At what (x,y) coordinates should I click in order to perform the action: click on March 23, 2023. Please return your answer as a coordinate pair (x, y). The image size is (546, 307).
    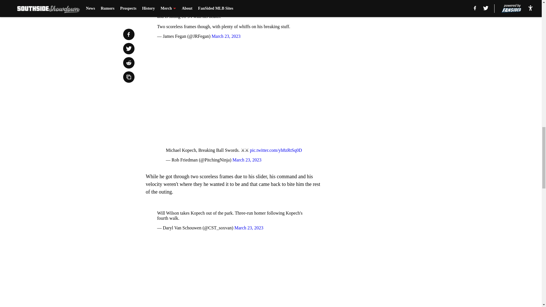
    Looking at the image, I should click on (226, 36).